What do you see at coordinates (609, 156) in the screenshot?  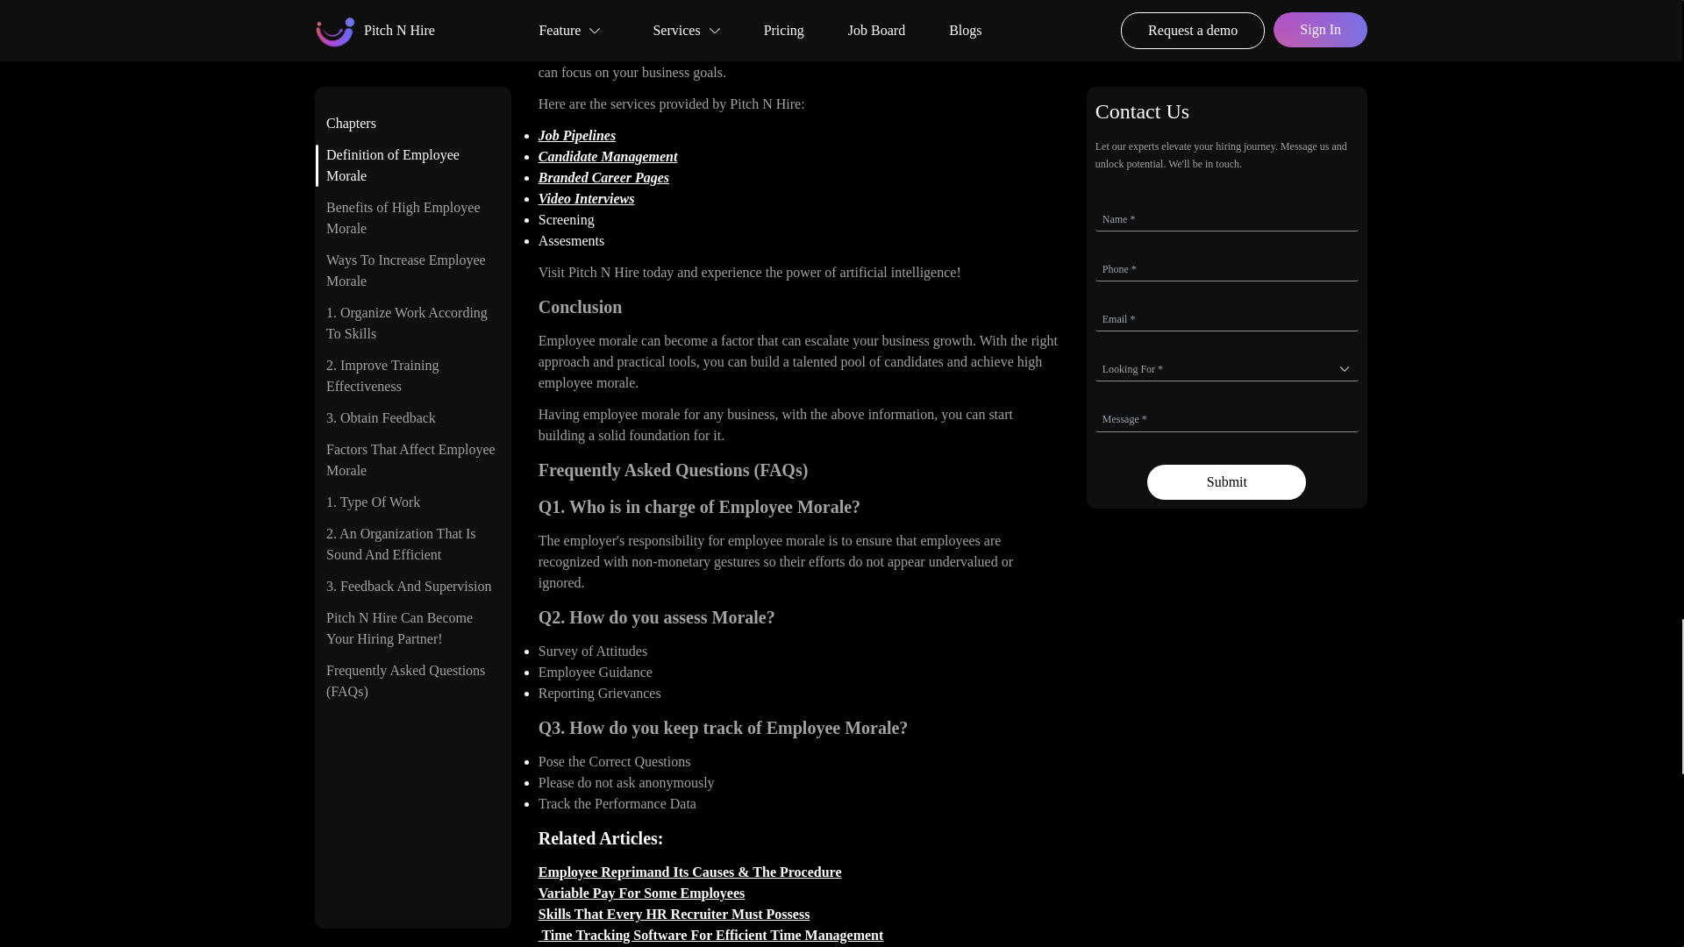 I see `Candidate Management` at bounding box center [609, 156].